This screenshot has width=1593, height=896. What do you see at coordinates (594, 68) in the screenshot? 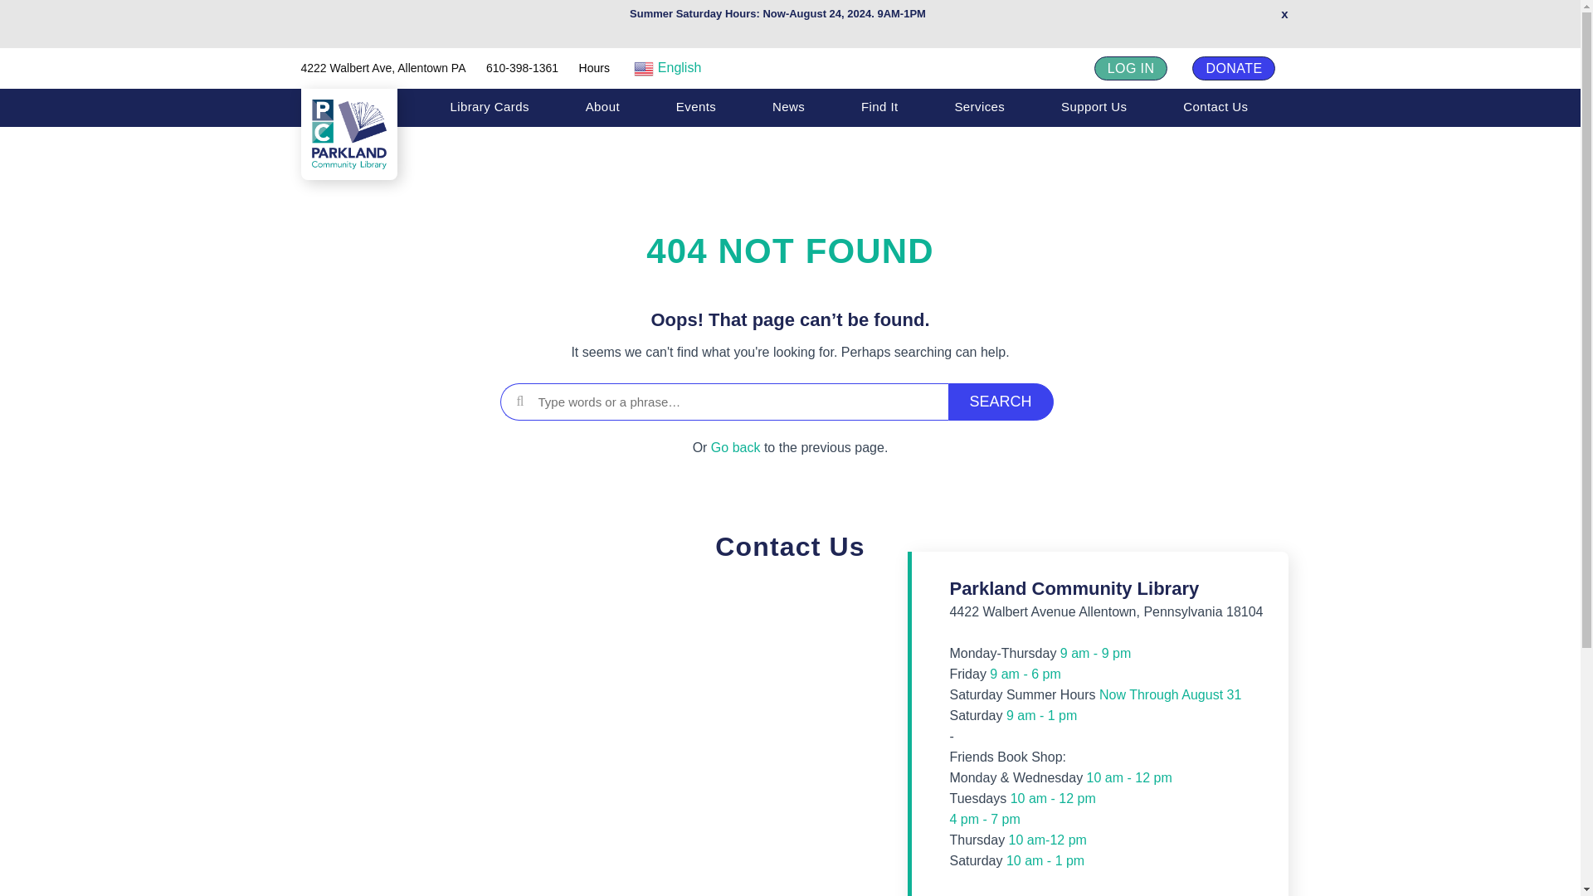
I see `Hours` at bounding box center [594, 68].